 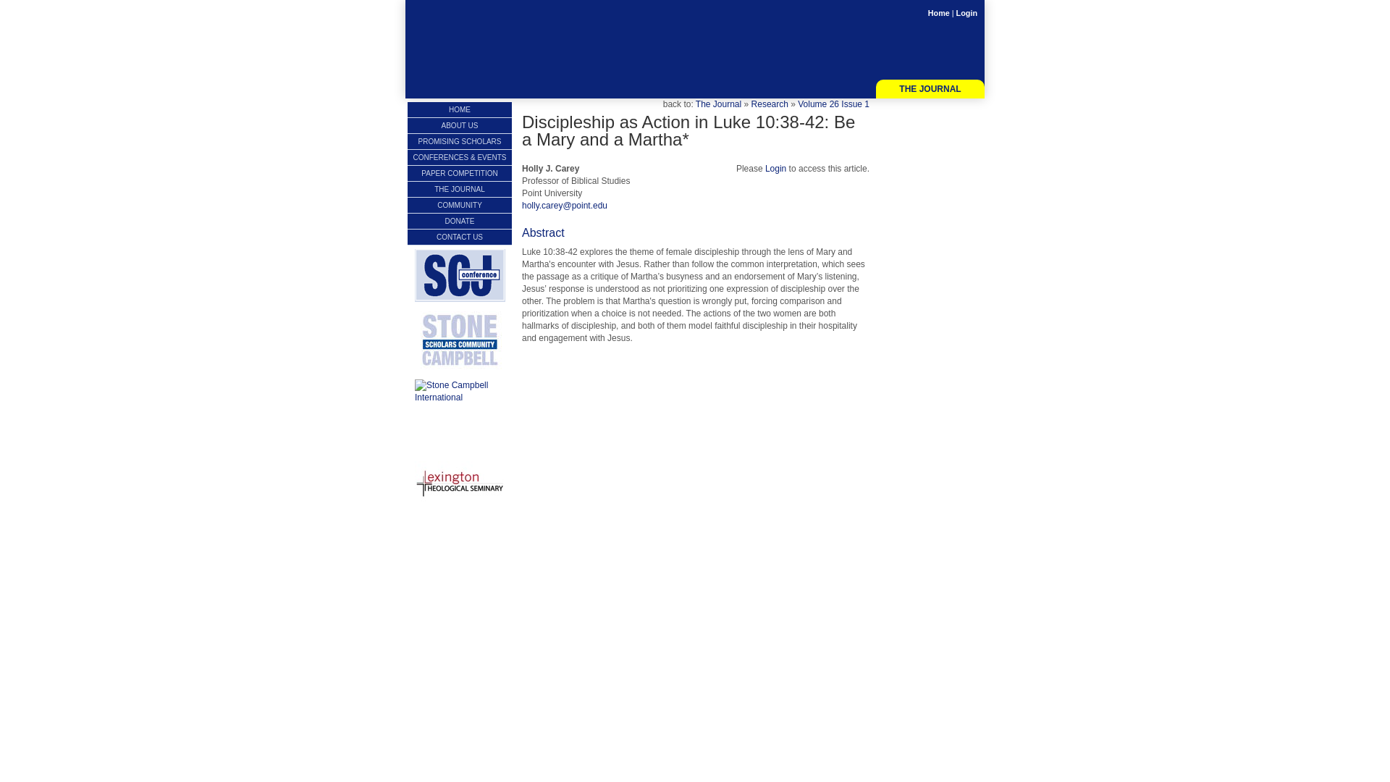 What do you see at coordinates (834, 104) in the screenshot?
I see `Volume 26 Issue 1` at bounding box center [834, 104].